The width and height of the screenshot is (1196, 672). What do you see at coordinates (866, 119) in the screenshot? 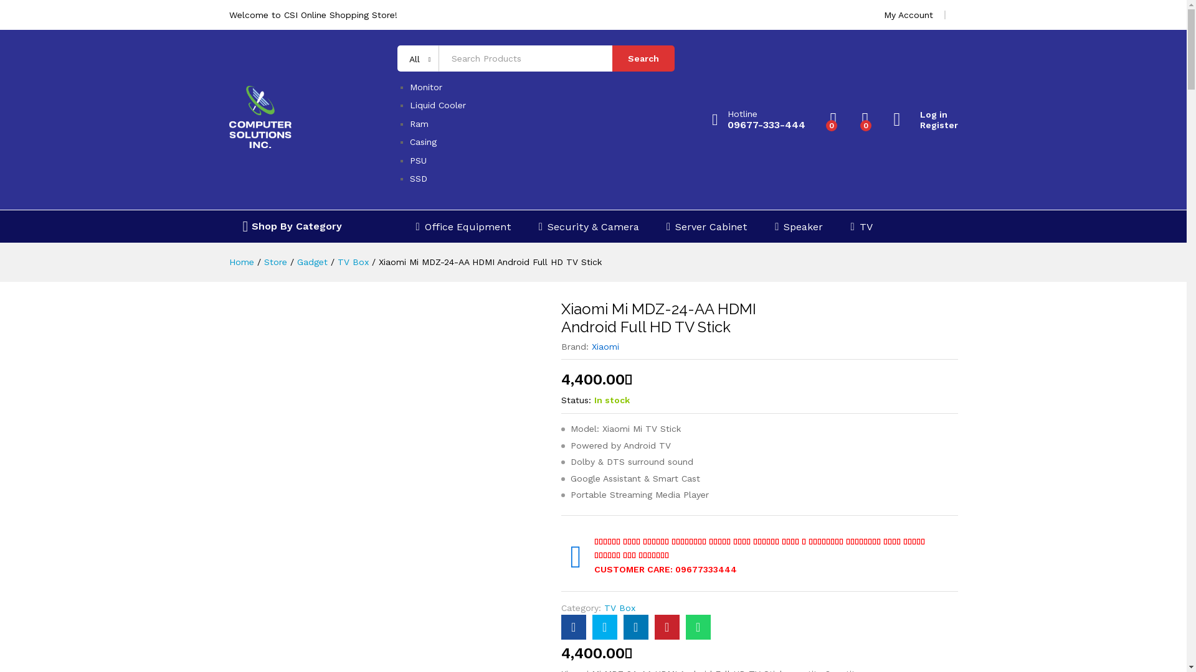
I see `0` at bounding box center [866, 119].